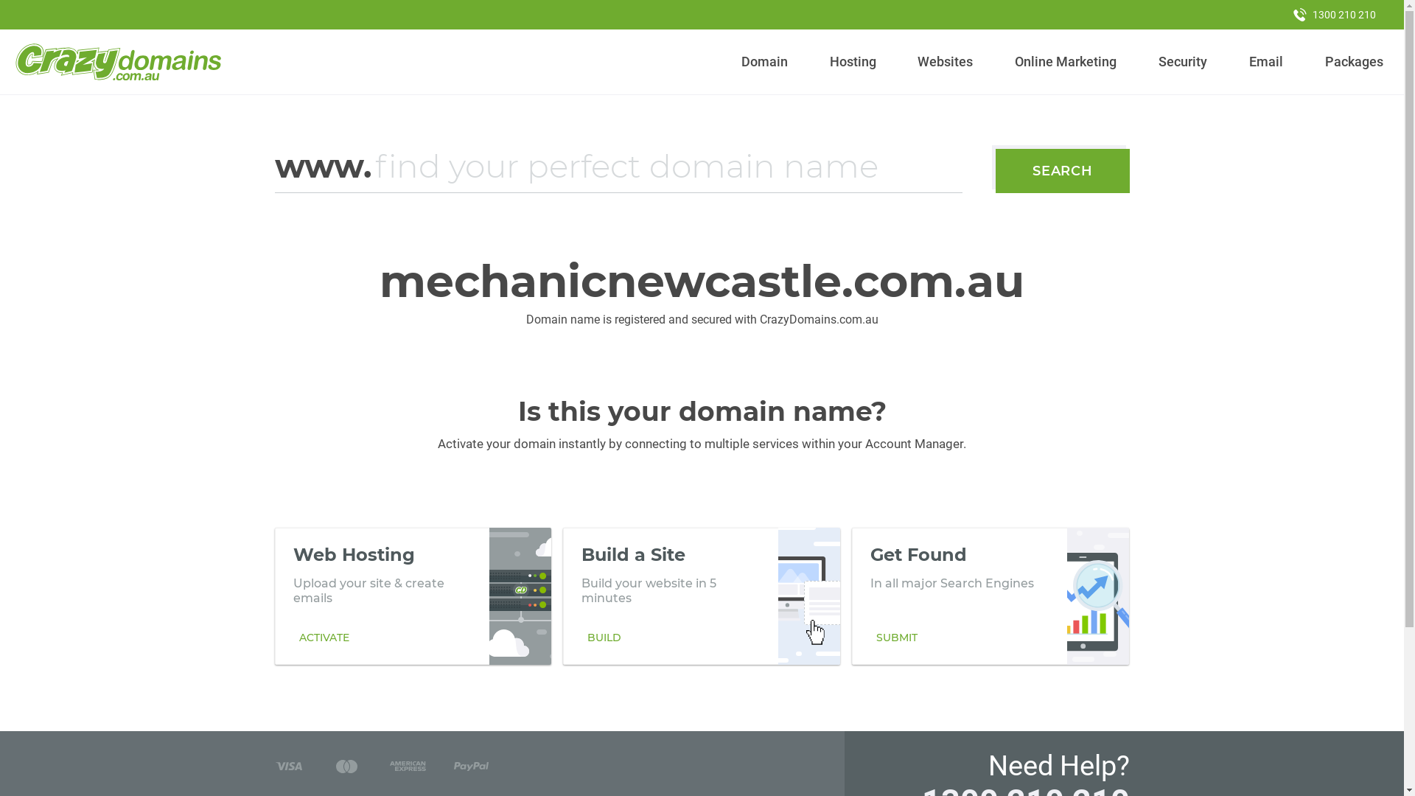  What do you see at coordinates (946, 62) in the screenshot?
I see `Websites` at bounding box center [946, 62].